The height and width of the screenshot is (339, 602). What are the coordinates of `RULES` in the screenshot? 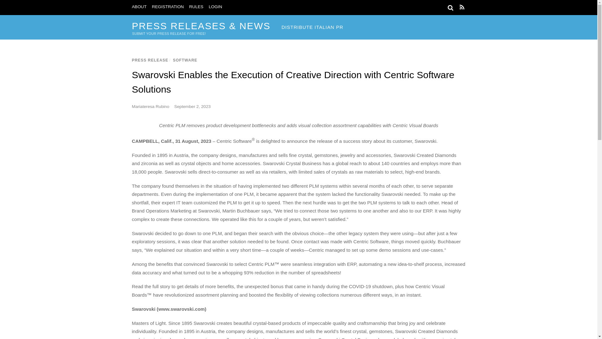 It's located at (196, 7).